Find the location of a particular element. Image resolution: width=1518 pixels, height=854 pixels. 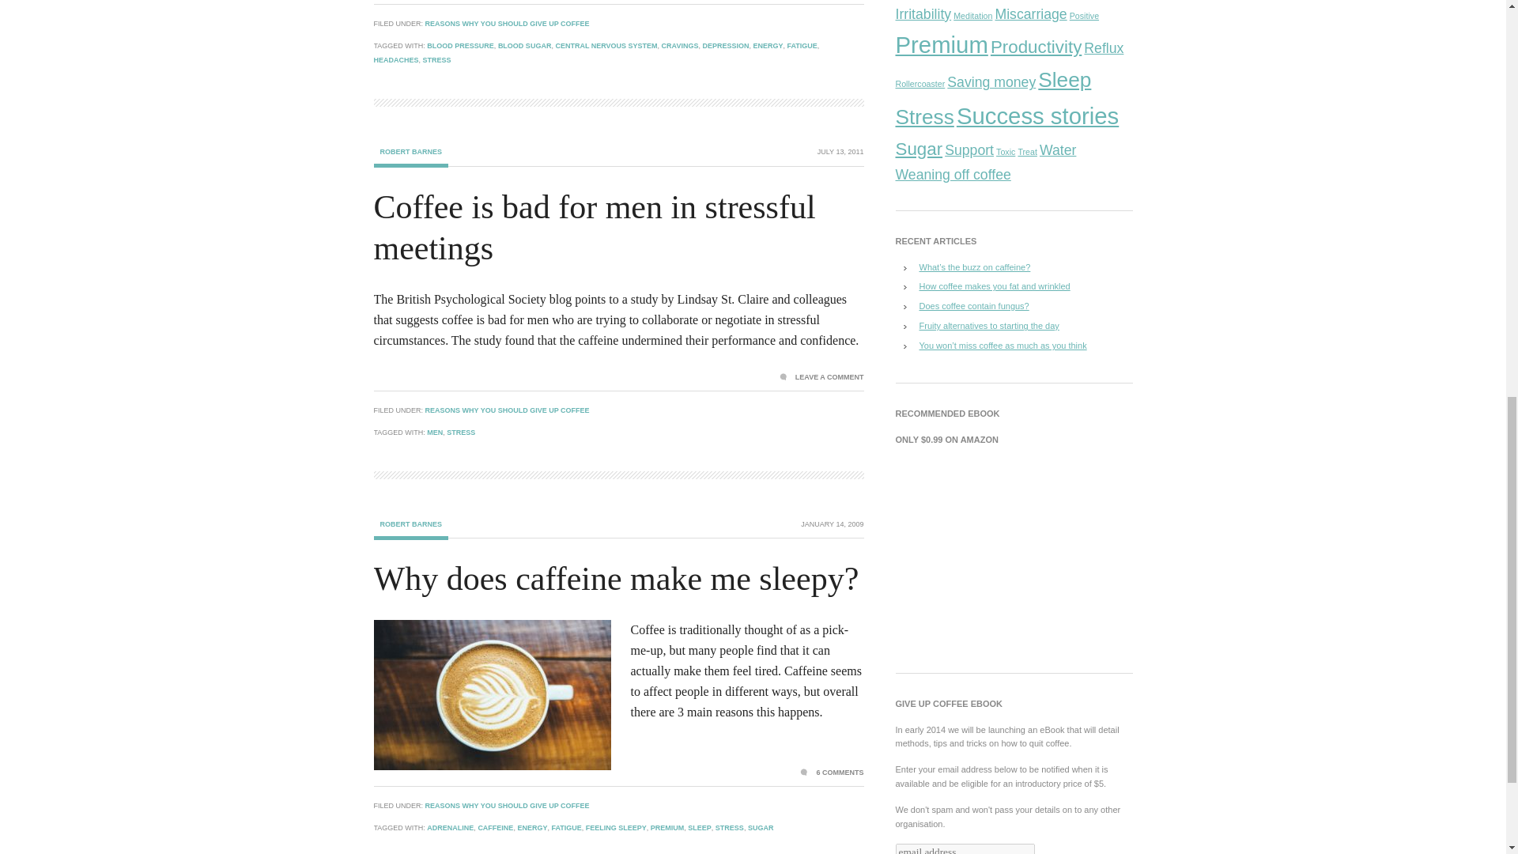

MEN is located at coordinates (435, 432).